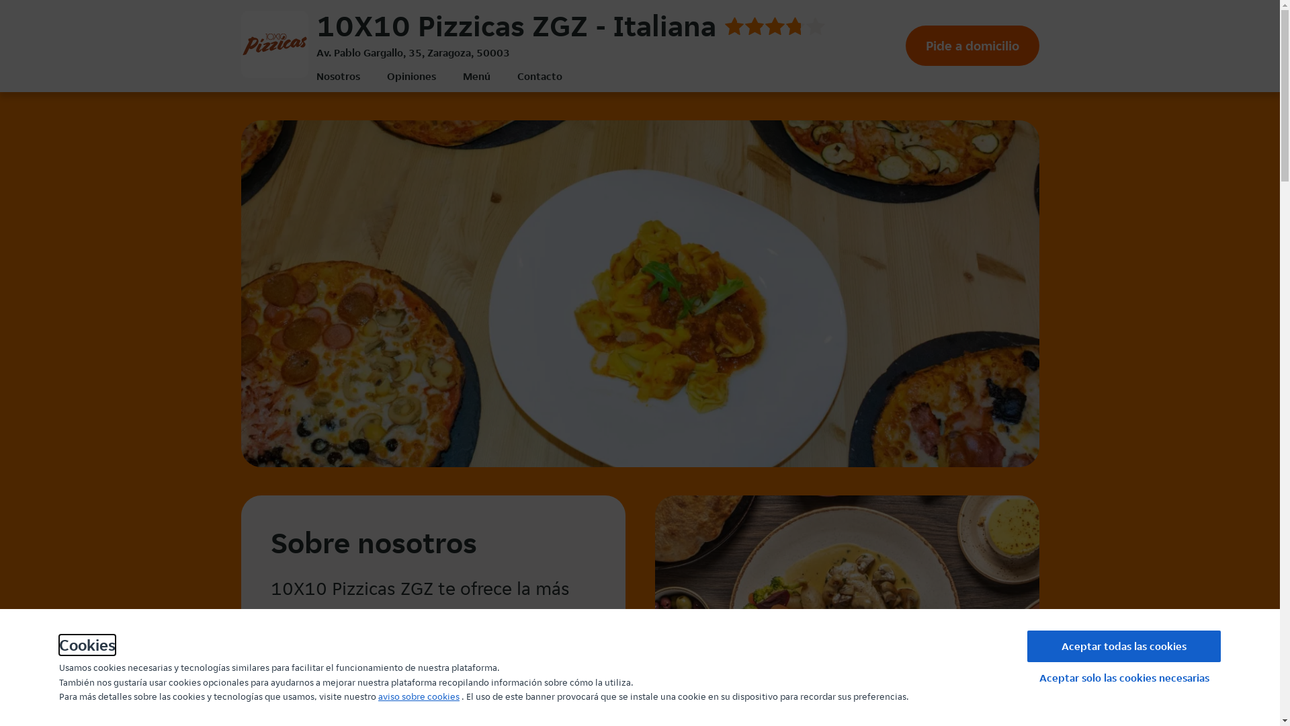 The image size is (1290, 726). What do you see at coordinates (540, 77) in the screenshot?
I see `Contacto` at bounding box center [540, 77].